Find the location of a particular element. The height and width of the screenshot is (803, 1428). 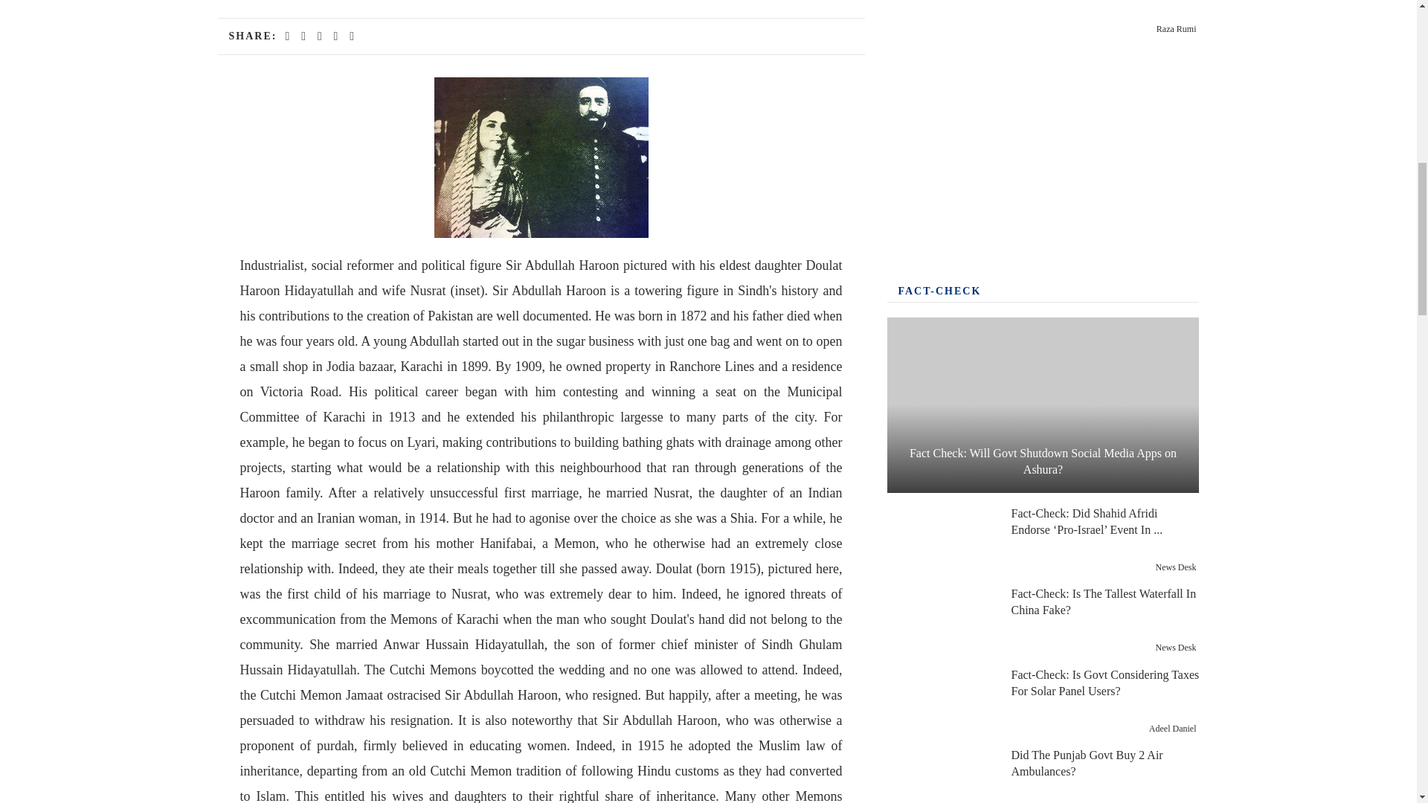

Fact Check: Will Govt Shutdown Social Media Apps on Ashura? is located at coordinates (1043, 404).